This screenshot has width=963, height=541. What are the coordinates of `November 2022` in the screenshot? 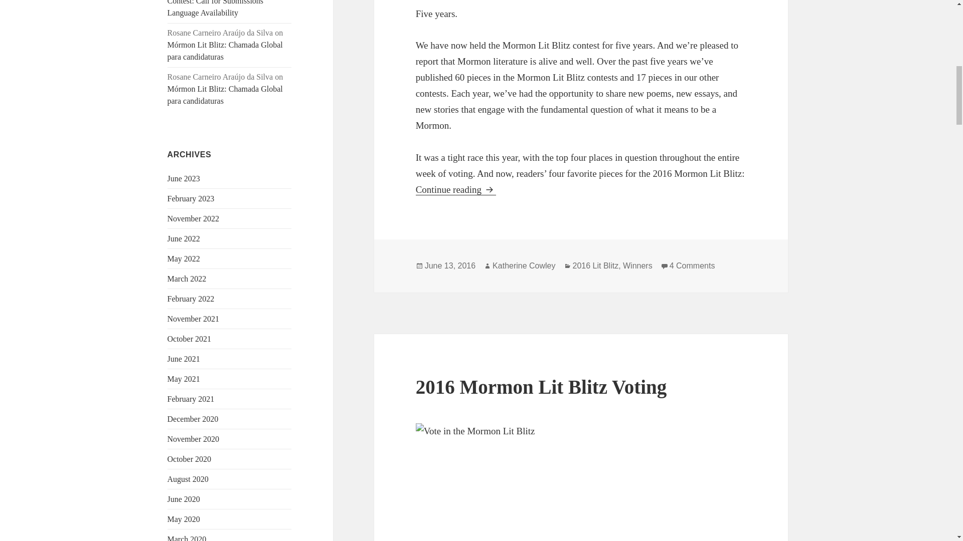 It's located at (194, 218).